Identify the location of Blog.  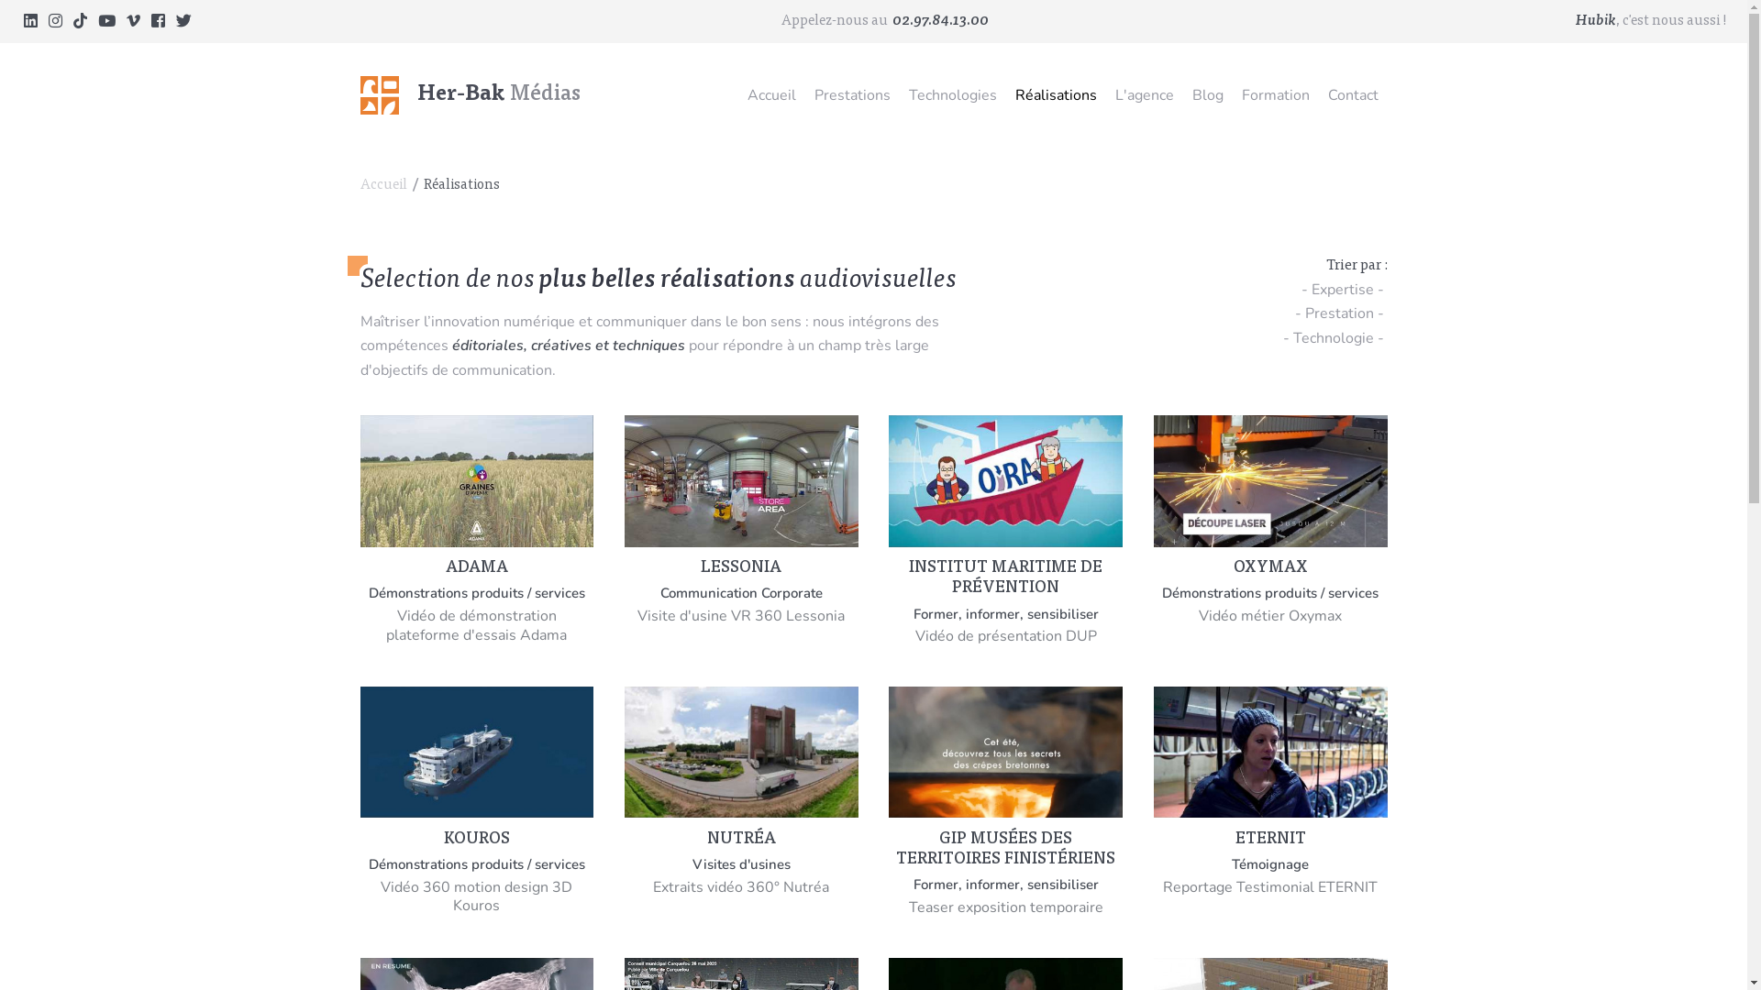
(1208, 95).